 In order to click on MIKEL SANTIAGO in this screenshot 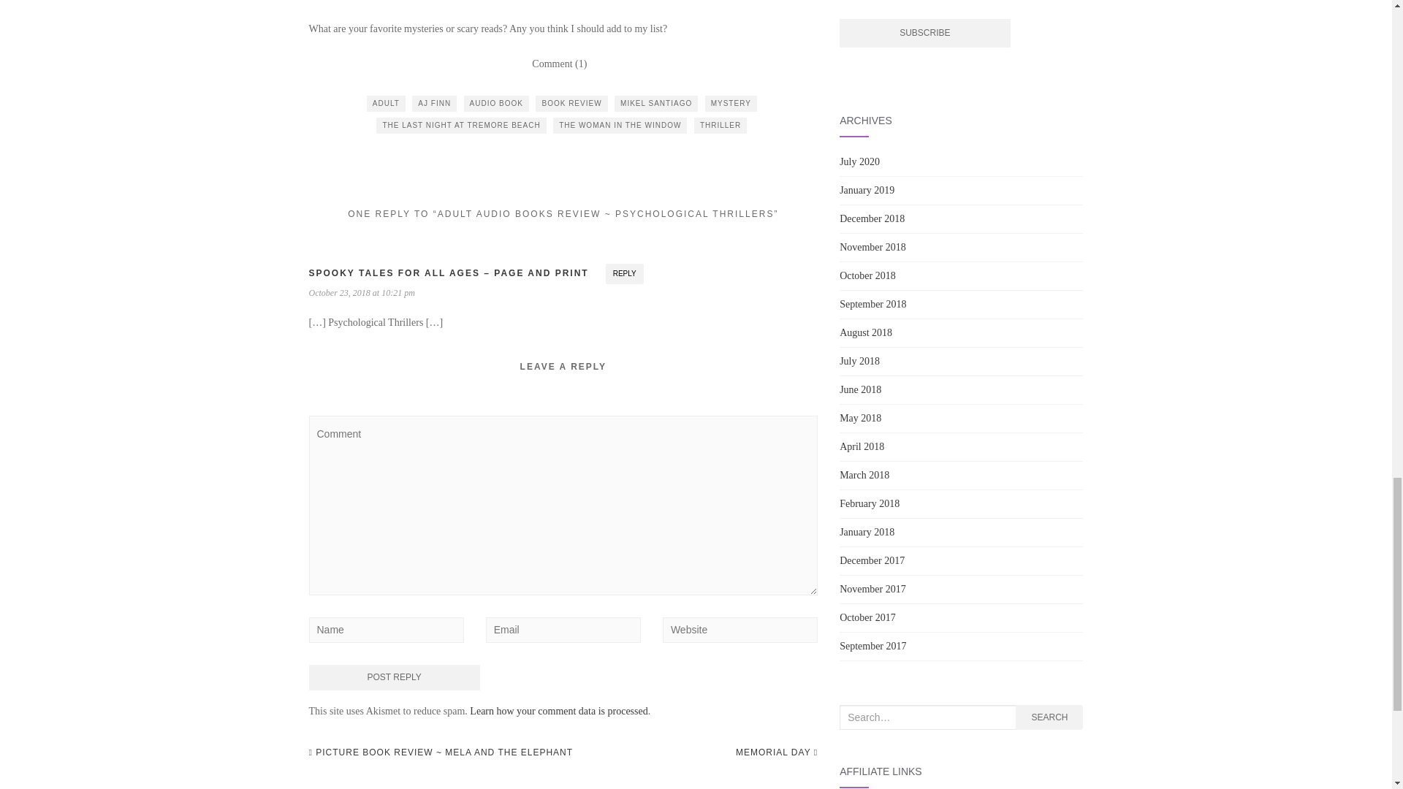, I will do `click(655, 104)`.